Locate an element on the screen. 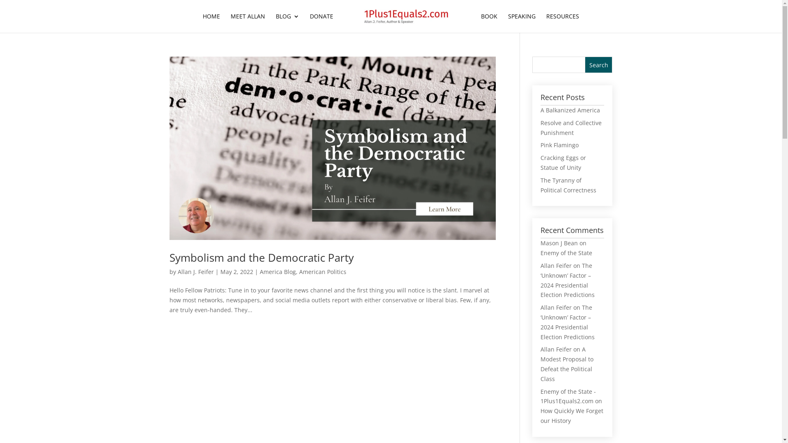 This screenshot has height=443, width=788. BOOK is located at coordinates (489, 23).